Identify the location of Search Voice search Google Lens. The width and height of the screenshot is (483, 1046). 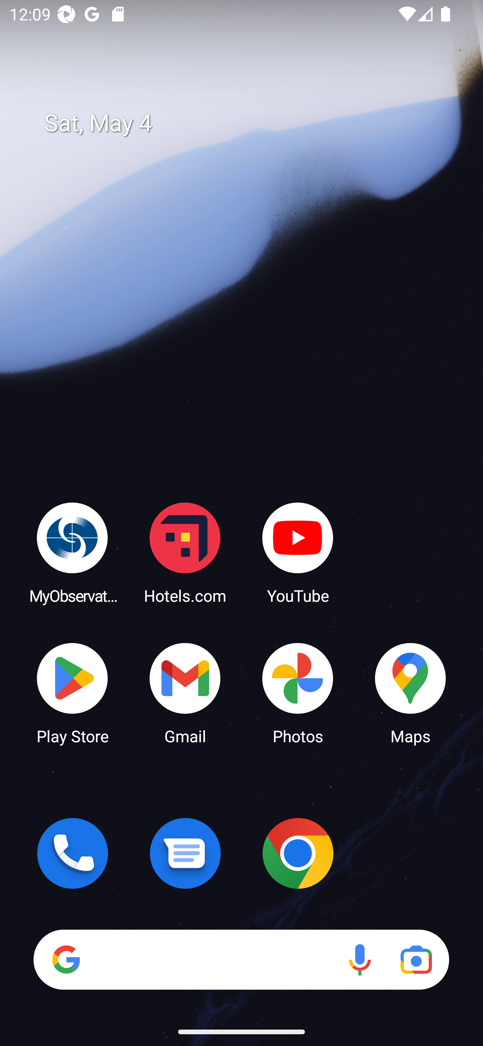
(241, 960).